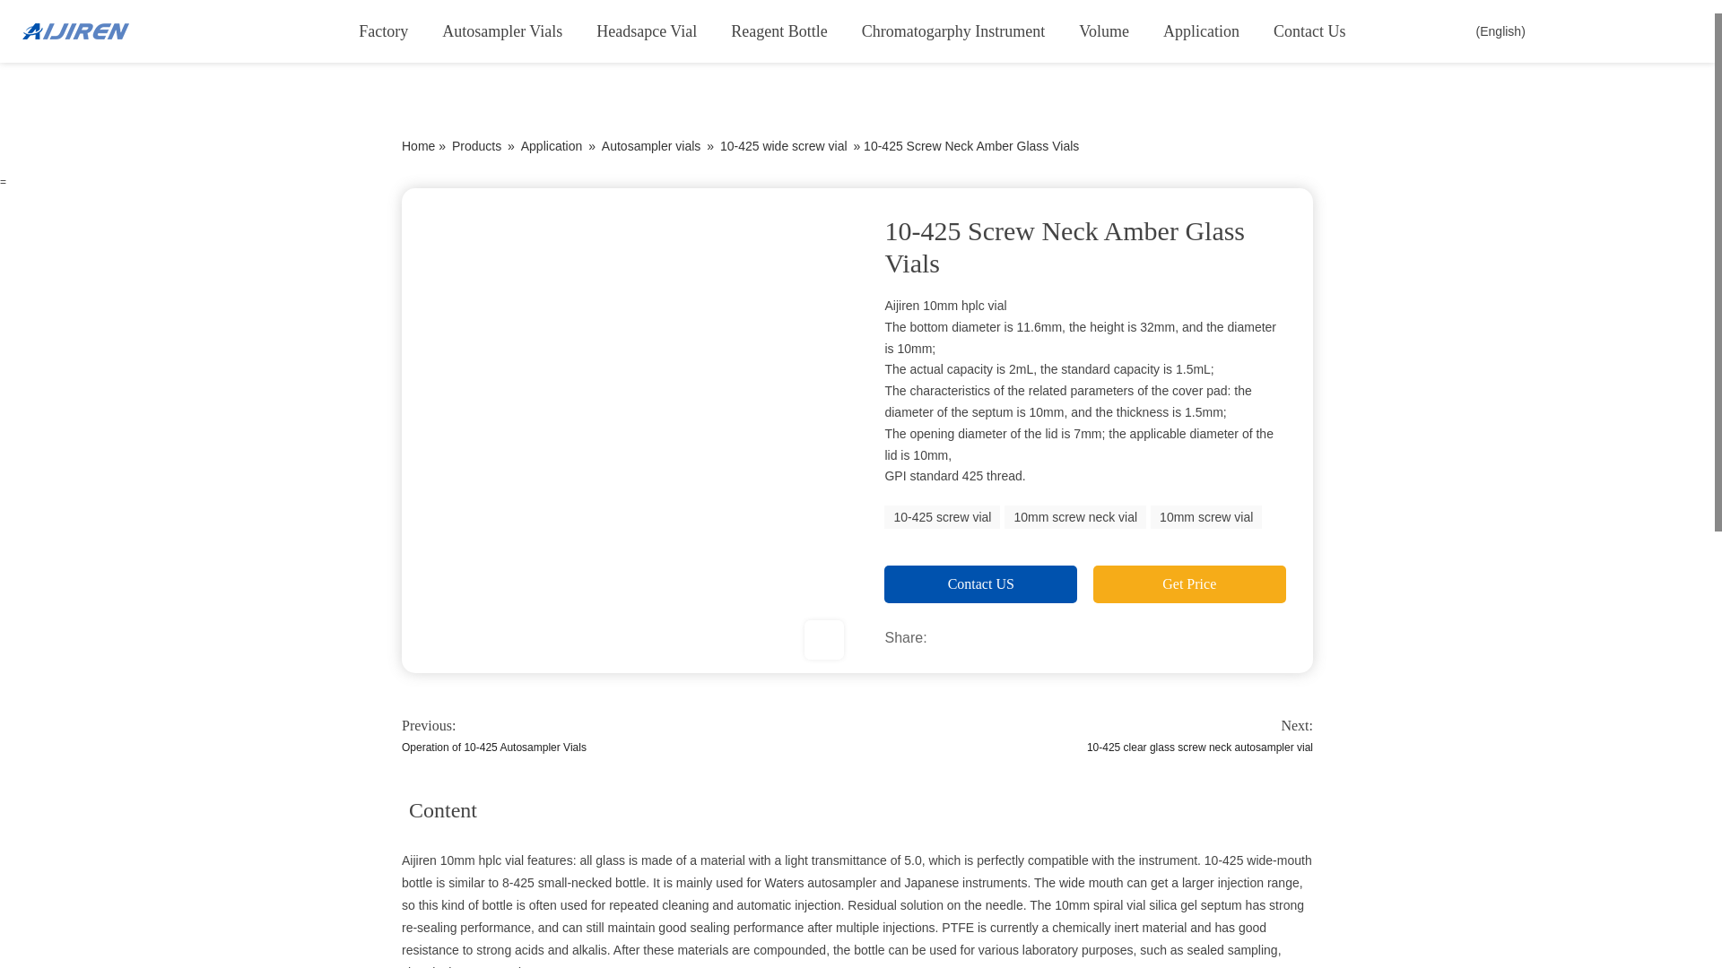 Image resolution: width=1722 pixels, height=968 pixels. Describe the element at coordinates (953, 31) in the screenshot. I see `Chromatogarphy Instrument` at that location.